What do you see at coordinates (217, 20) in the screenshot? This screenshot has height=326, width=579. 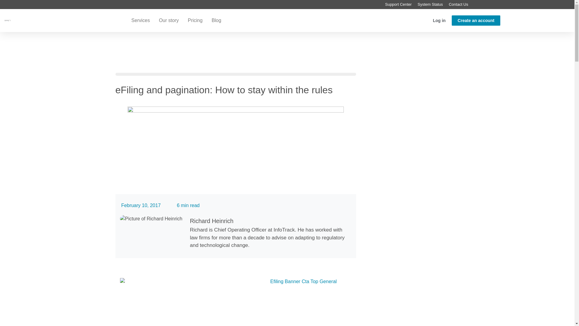 I see `Blog` at bounding box center [217, 20].